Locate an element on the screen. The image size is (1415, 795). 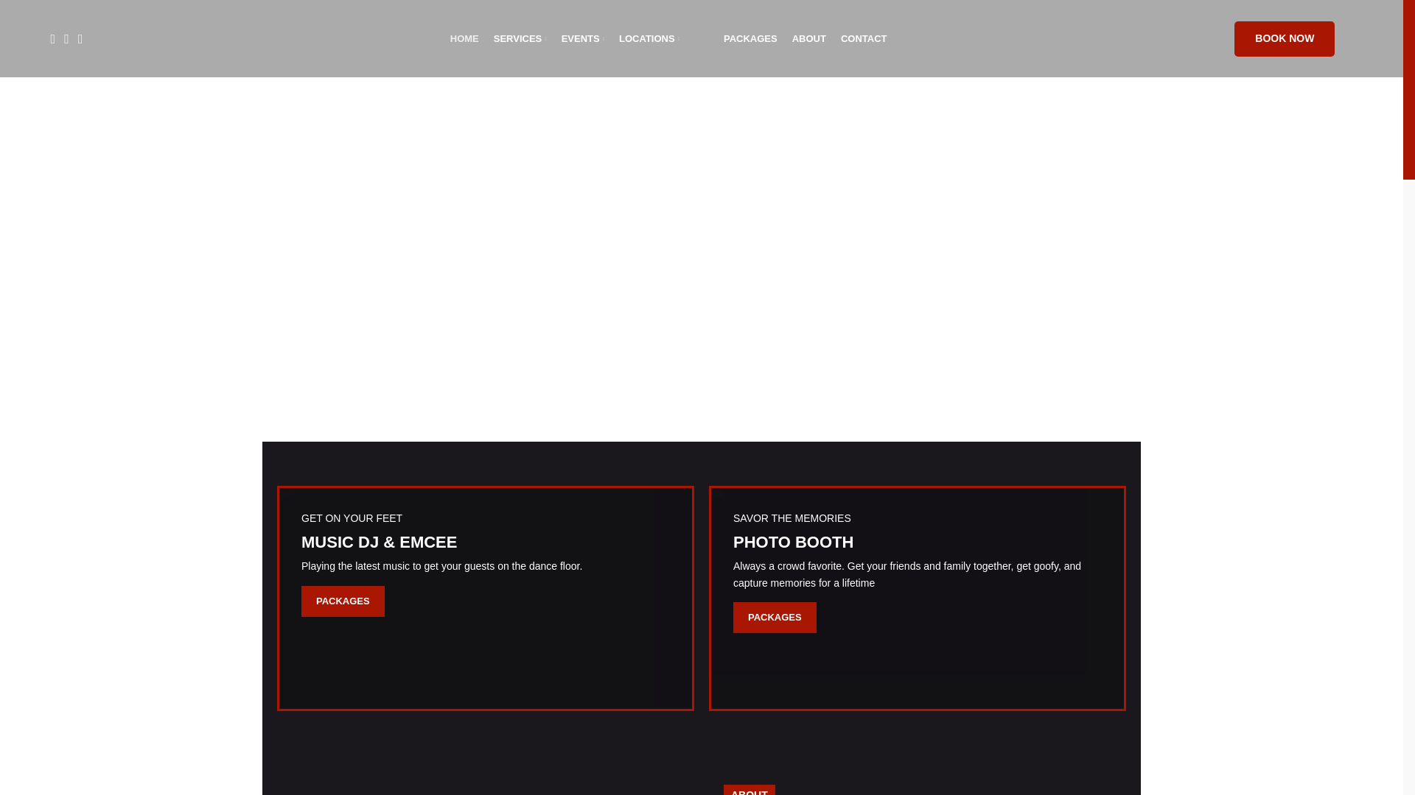
SERVICES is located at coordinates (520, 38).